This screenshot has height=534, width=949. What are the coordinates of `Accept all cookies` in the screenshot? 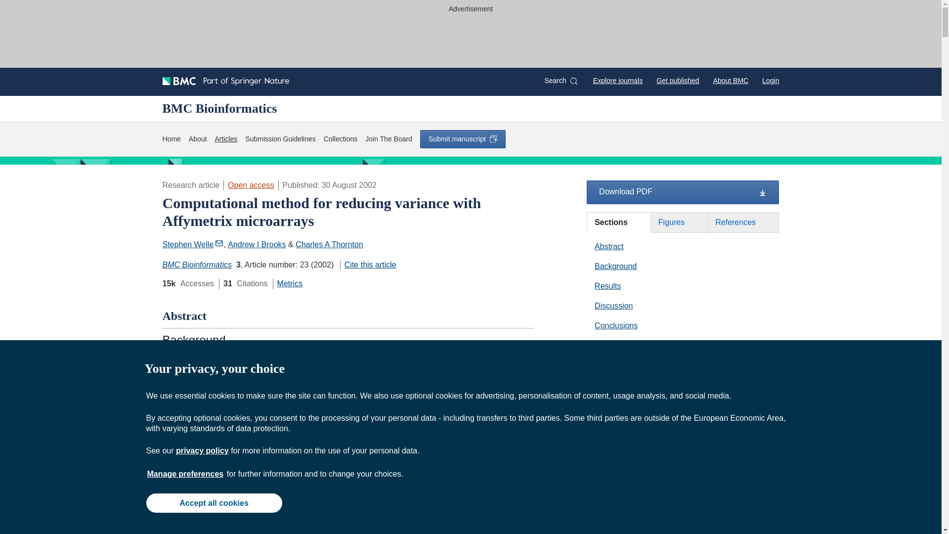 It's located at (214, 502).